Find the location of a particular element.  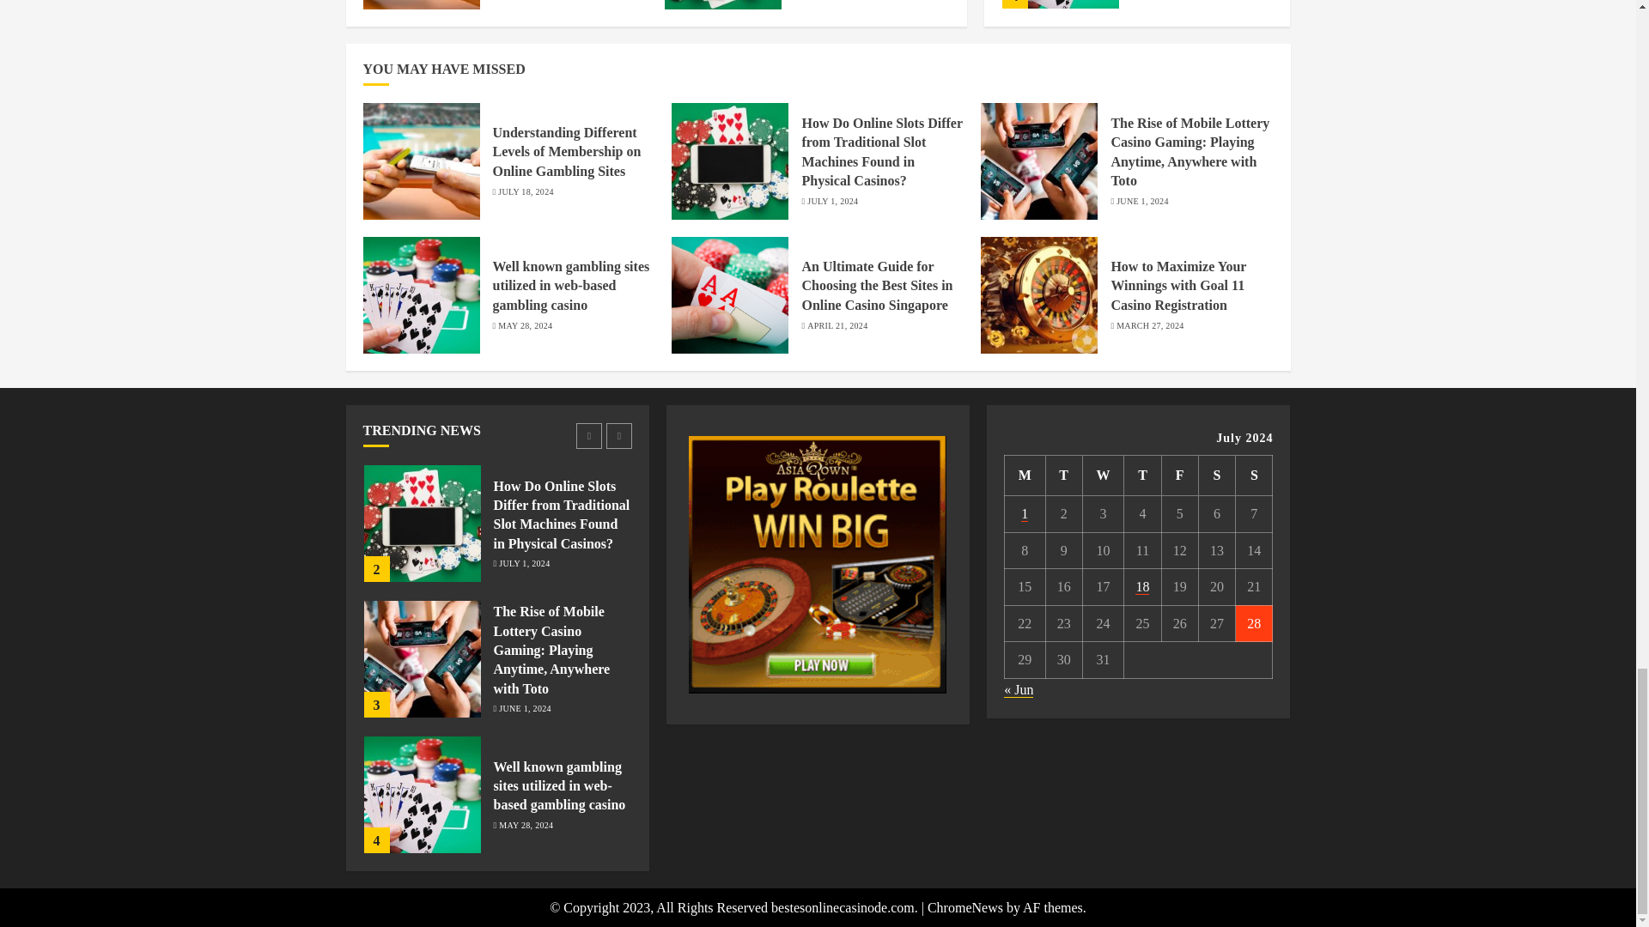

Sunday is located at coordinates (1254, 476).